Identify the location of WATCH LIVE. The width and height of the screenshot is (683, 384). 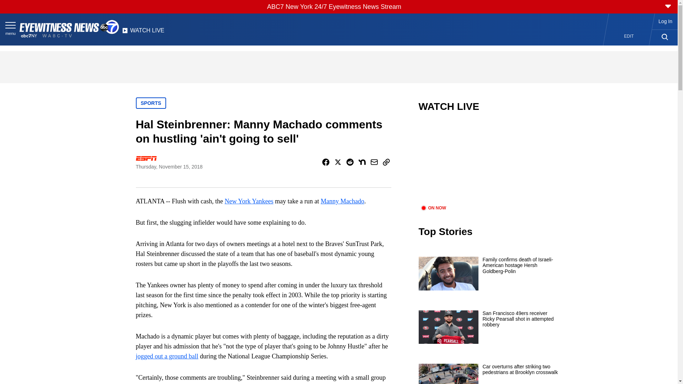
(143, 32).